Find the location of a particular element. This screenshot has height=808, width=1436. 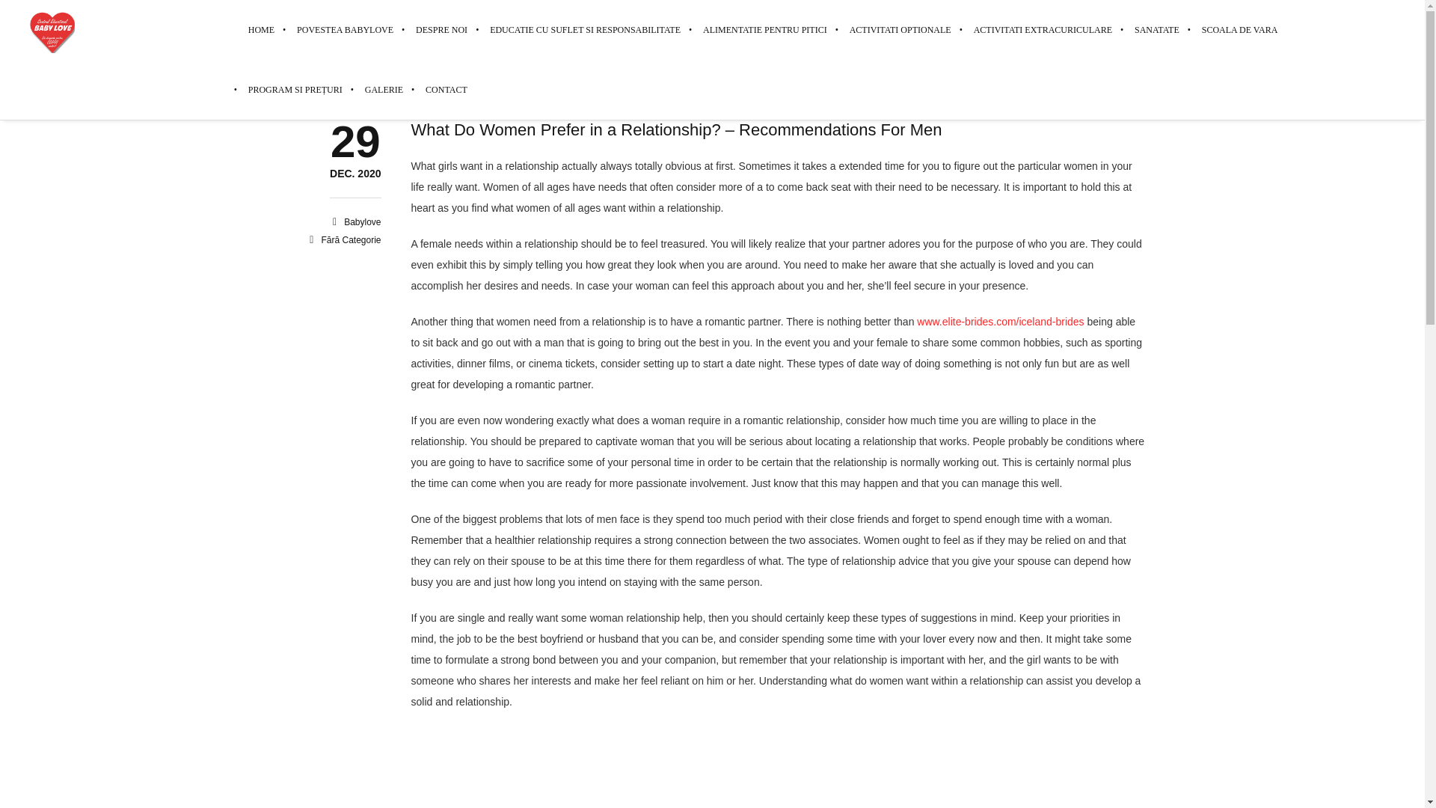

ALIMENTATIE PENTRU PITICI is located at coordinates (355, 174).